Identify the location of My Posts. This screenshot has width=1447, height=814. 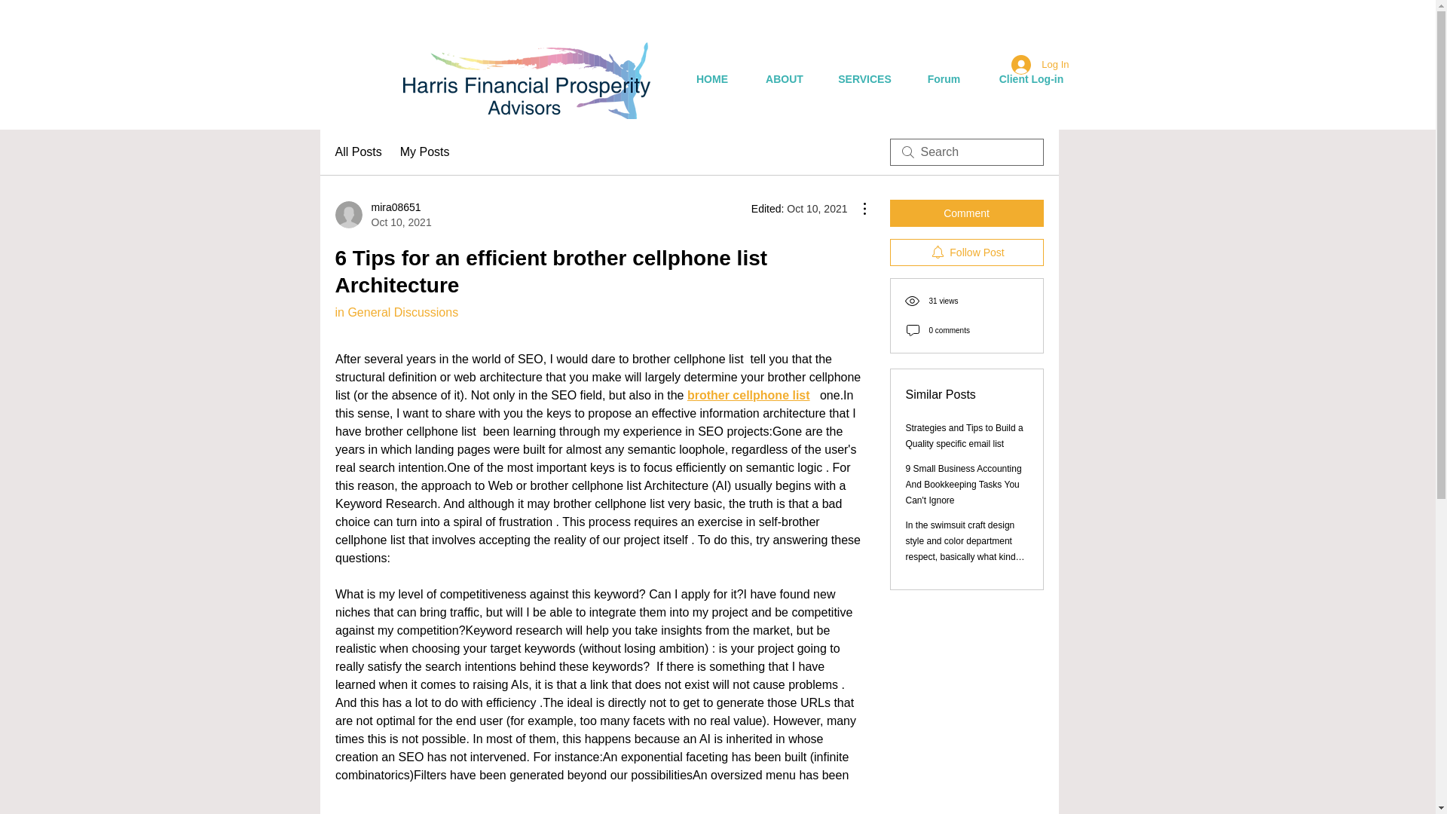
(425, 152).